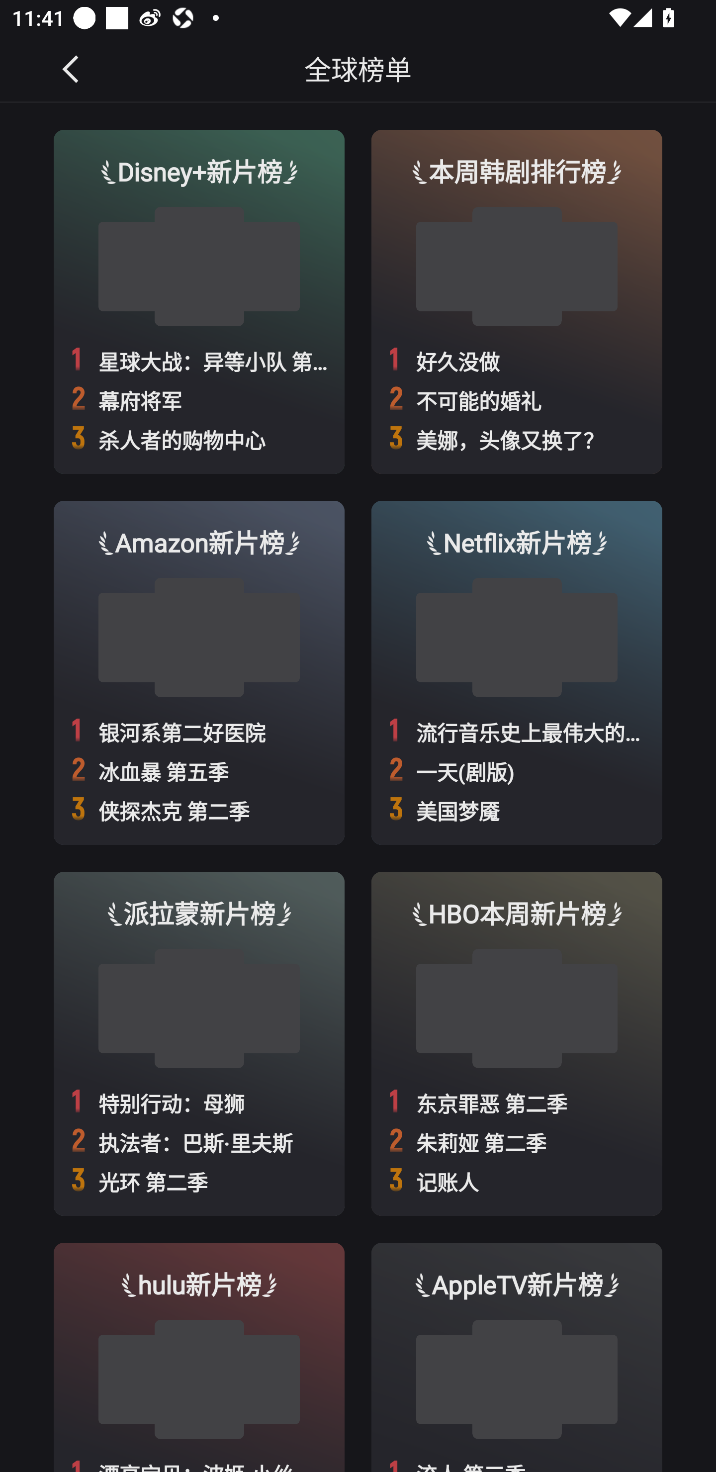 The width and height of the screenshot is (716, 1472). I want to click on 2 幕府将军, so click(199, 399).